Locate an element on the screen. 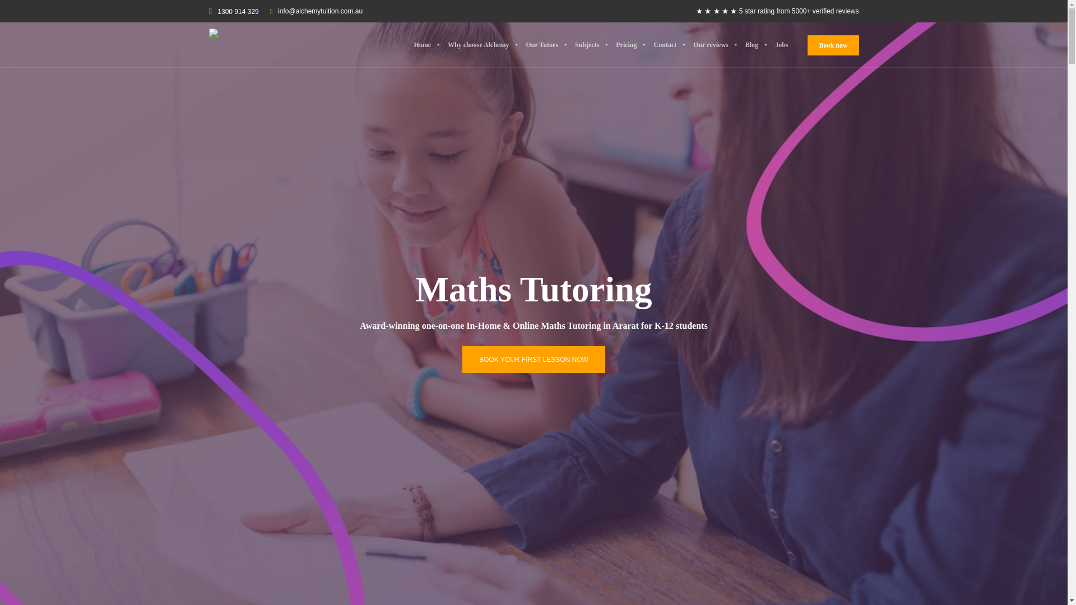 The image size is (1076, 605). Subjects is located at coordinates (587, 44).